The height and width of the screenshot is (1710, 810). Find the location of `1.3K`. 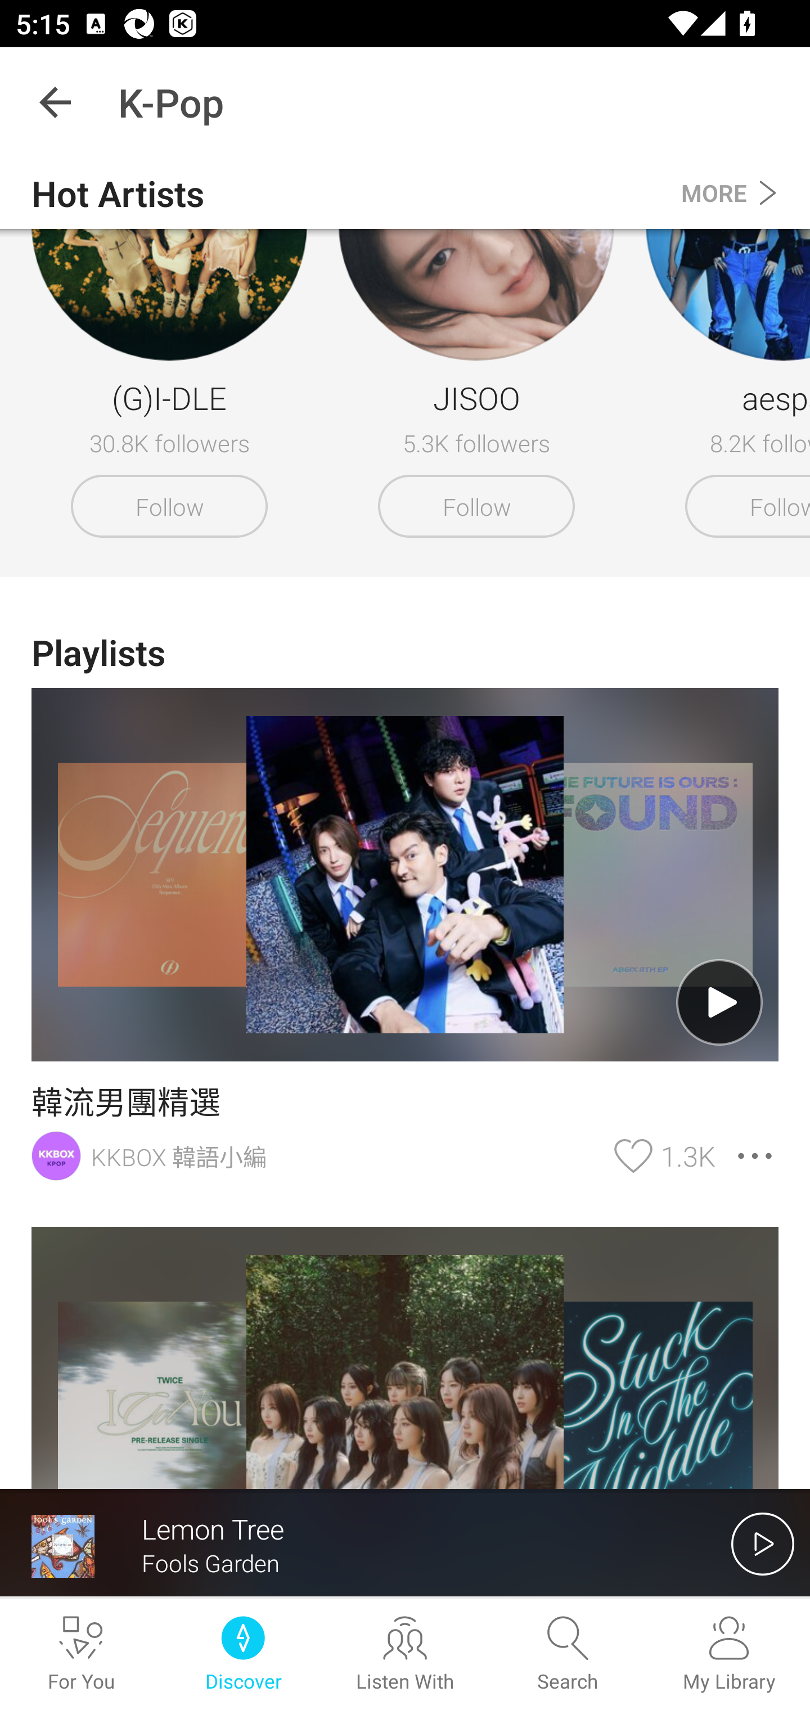

1.3K is located at coordinates (658, 1155).